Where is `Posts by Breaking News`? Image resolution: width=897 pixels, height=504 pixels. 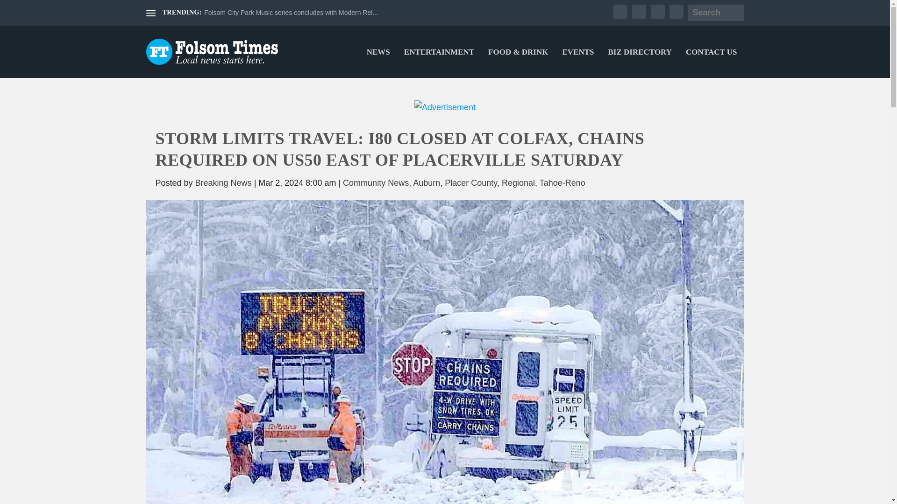
Posts by Breaking News is located at coordinates (223, 183).